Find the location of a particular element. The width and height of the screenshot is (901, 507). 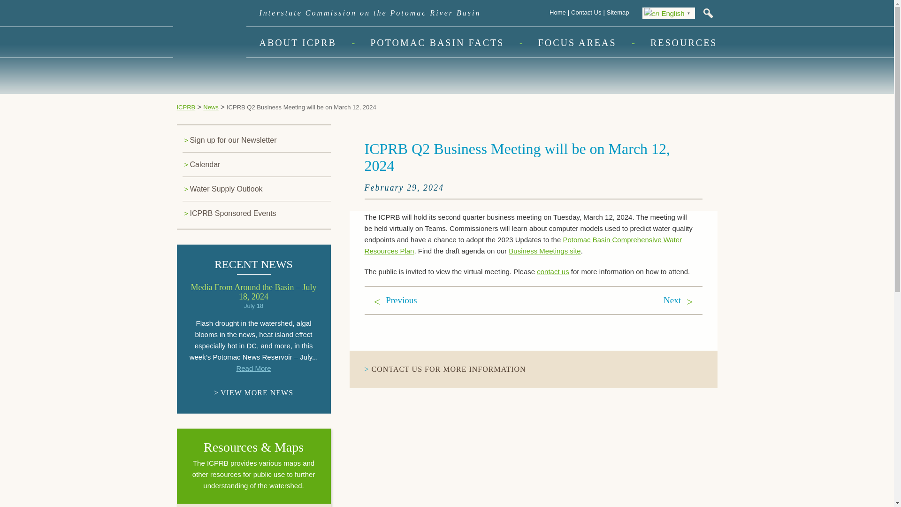

ABOUT ICPRB is located at coordinates (298, 42).